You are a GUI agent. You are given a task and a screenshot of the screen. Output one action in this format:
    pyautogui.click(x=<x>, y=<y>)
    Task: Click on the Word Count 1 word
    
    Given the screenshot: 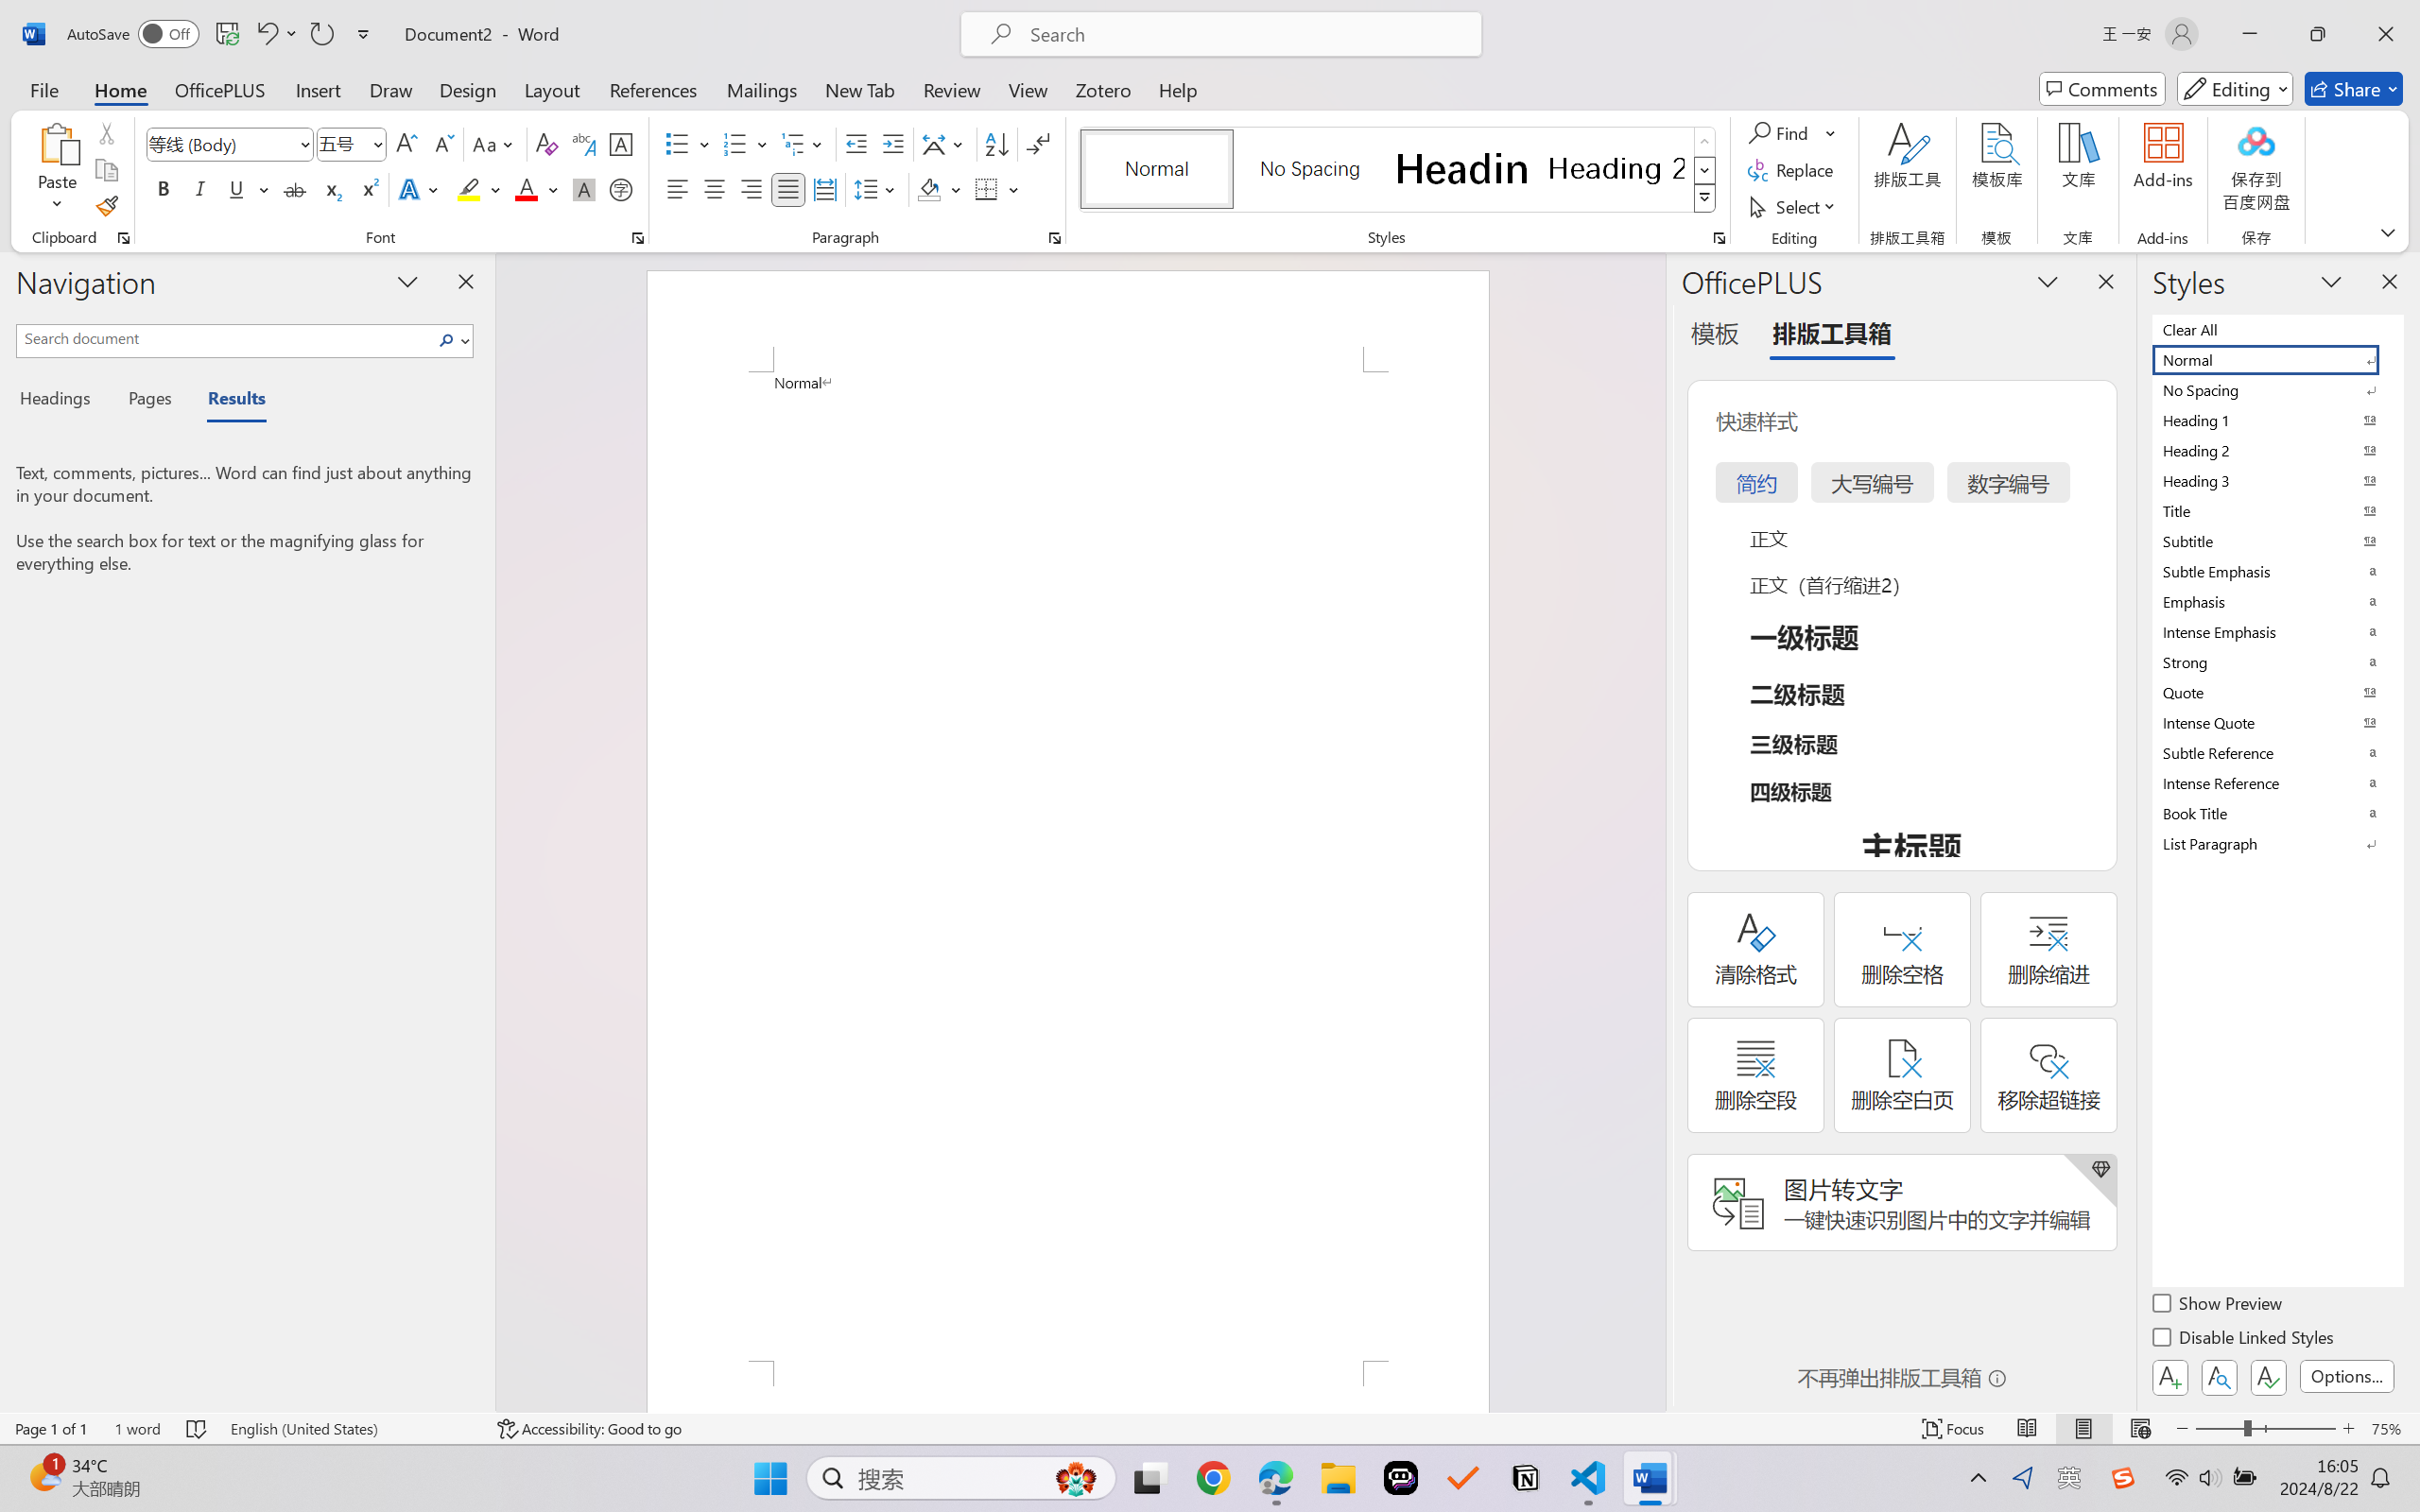 What is the action you would take?
    pyautogui.click(x=138, y=1429)
    